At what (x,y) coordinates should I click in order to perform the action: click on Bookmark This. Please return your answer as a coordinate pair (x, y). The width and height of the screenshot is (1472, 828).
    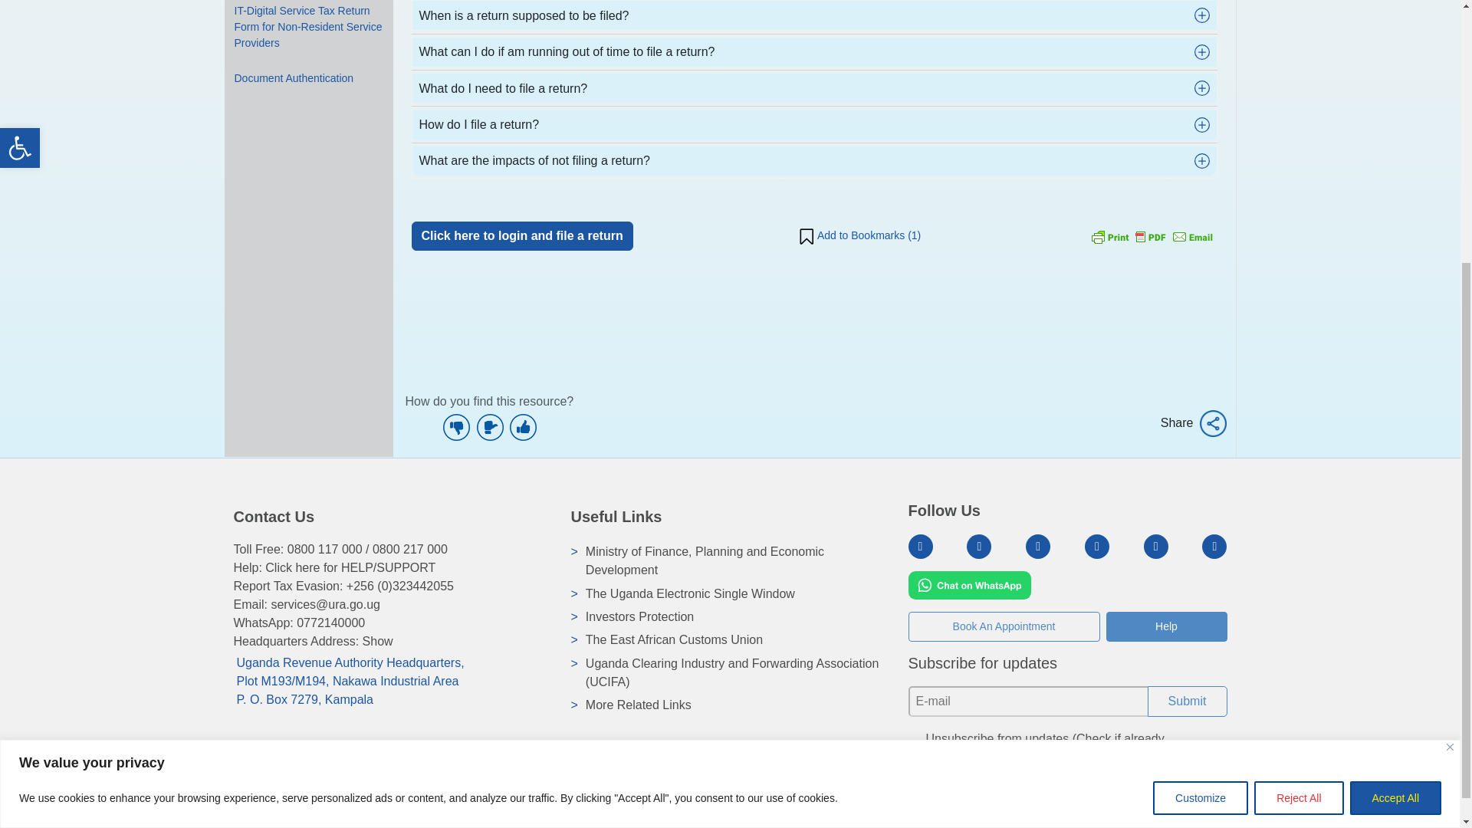
    Looking at the image, I should click on (859, 236).